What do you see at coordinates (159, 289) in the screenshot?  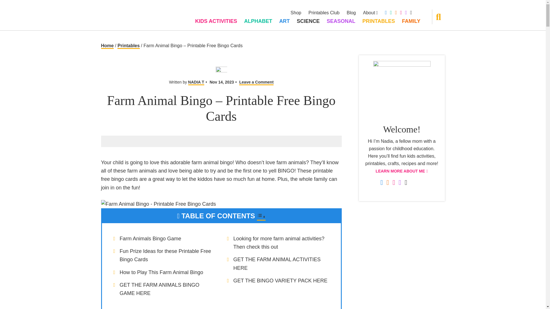 I see `GET THE FARM ANIMALS BINGO GAME HERE` at bounding box center [159, 289].